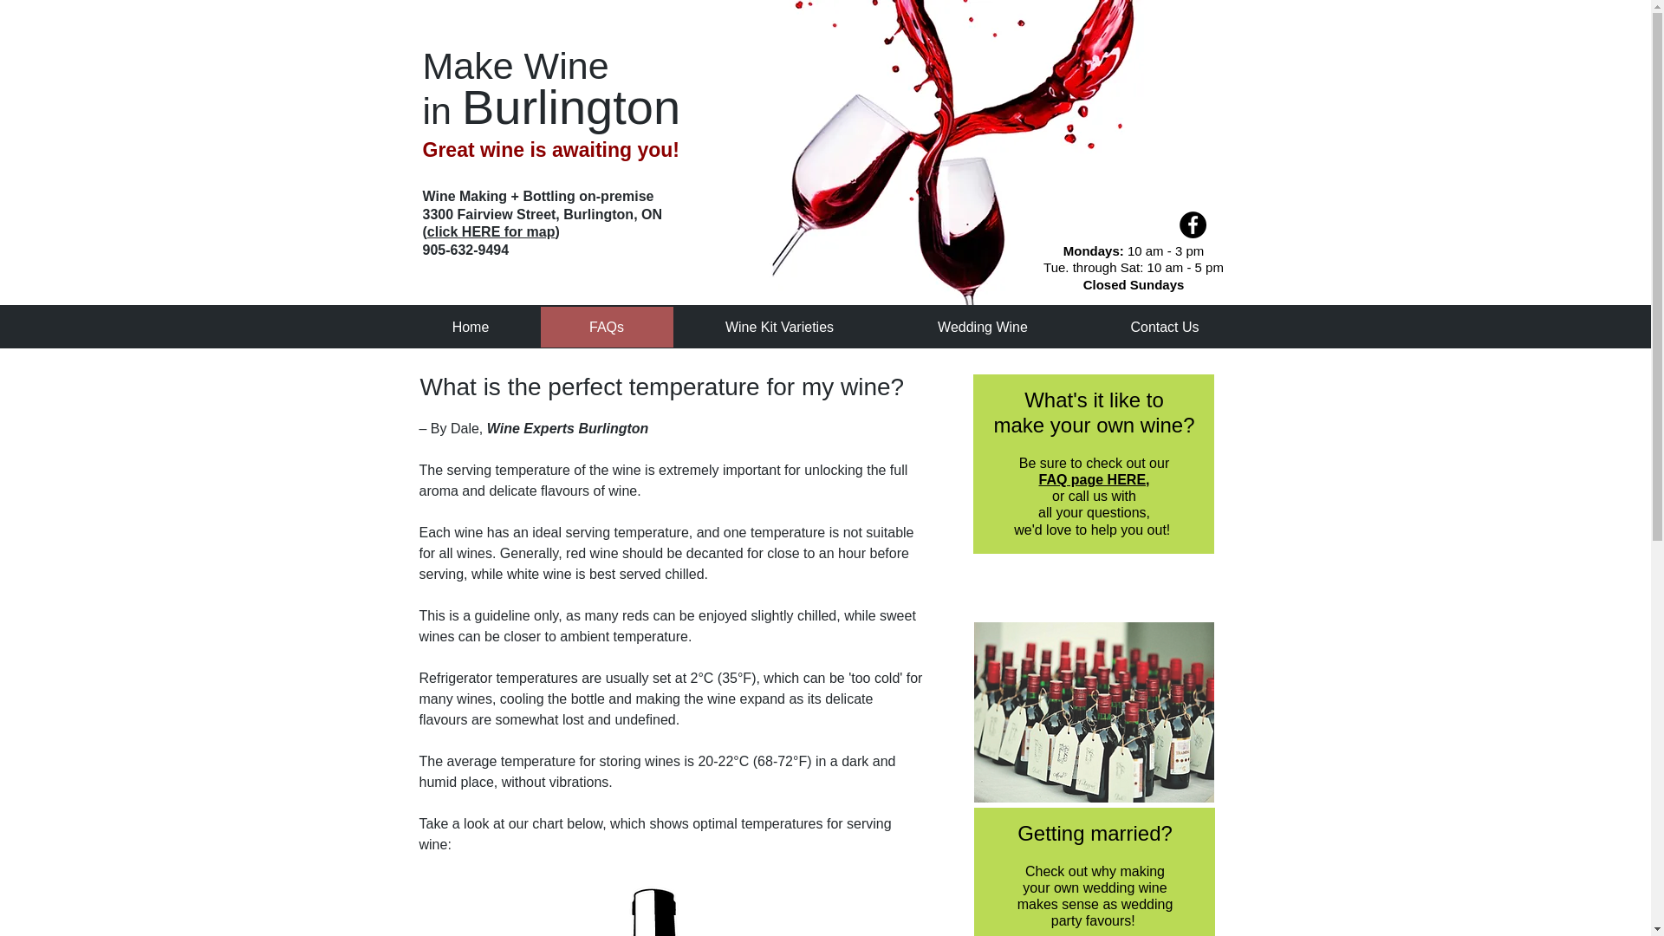  I want to click on click HERE for map, so click(491, 232).